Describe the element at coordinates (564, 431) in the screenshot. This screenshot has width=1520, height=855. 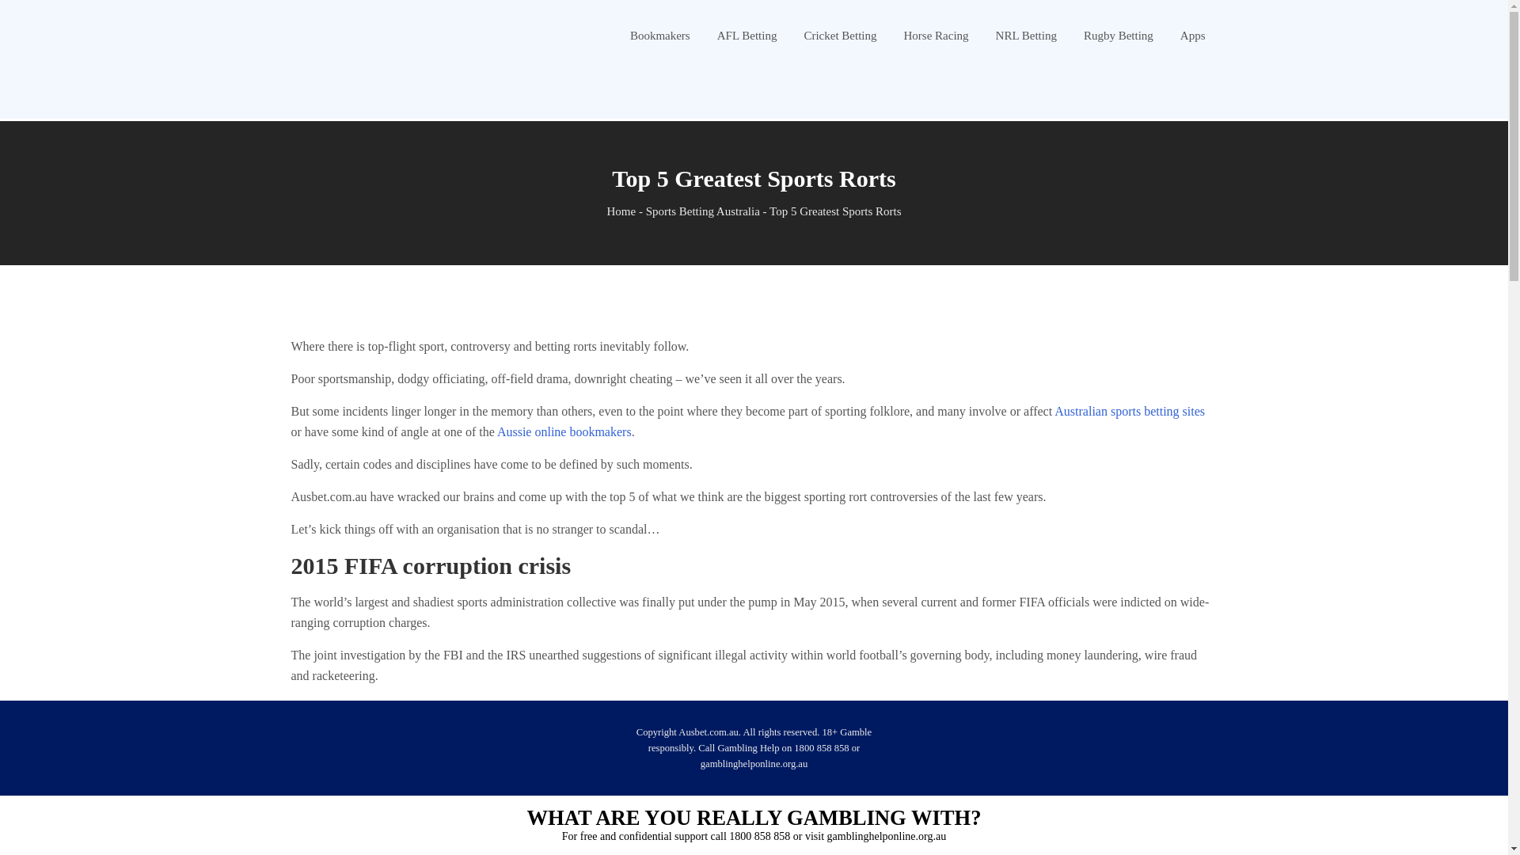
I see `Aussie Online Bookies` at that location.